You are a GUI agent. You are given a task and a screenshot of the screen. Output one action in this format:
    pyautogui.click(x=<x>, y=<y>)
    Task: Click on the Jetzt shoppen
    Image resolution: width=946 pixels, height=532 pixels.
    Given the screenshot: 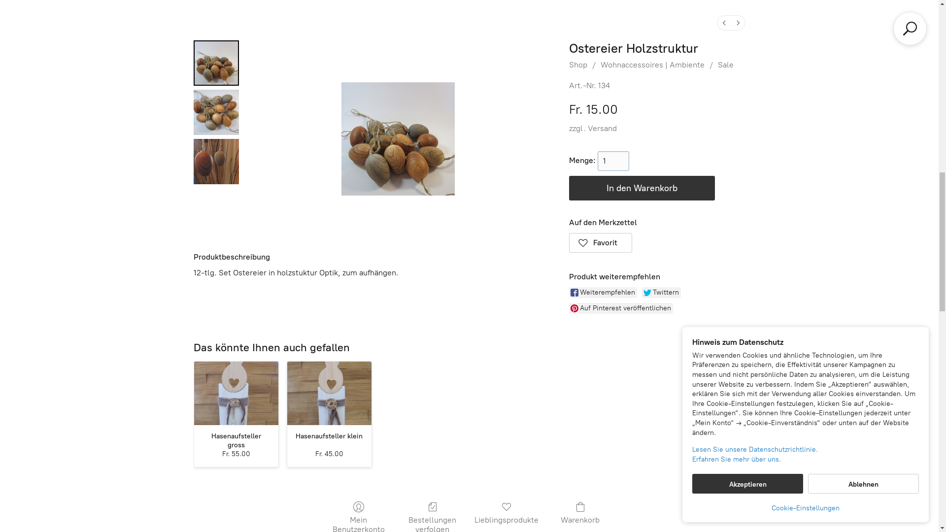 What is the action you would take?
    pyautogui.click(x=678, y=374)
    